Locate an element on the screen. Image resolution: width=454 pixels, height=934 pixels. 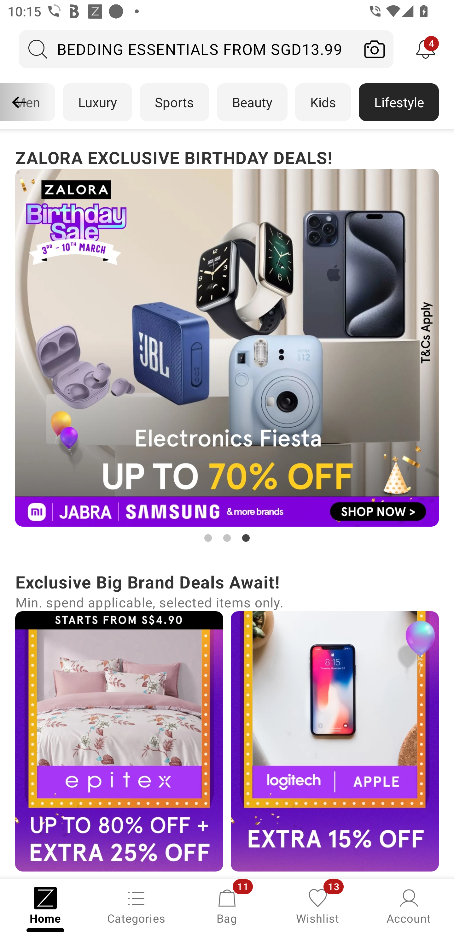
Luxury is located at coordinates (97, 102).